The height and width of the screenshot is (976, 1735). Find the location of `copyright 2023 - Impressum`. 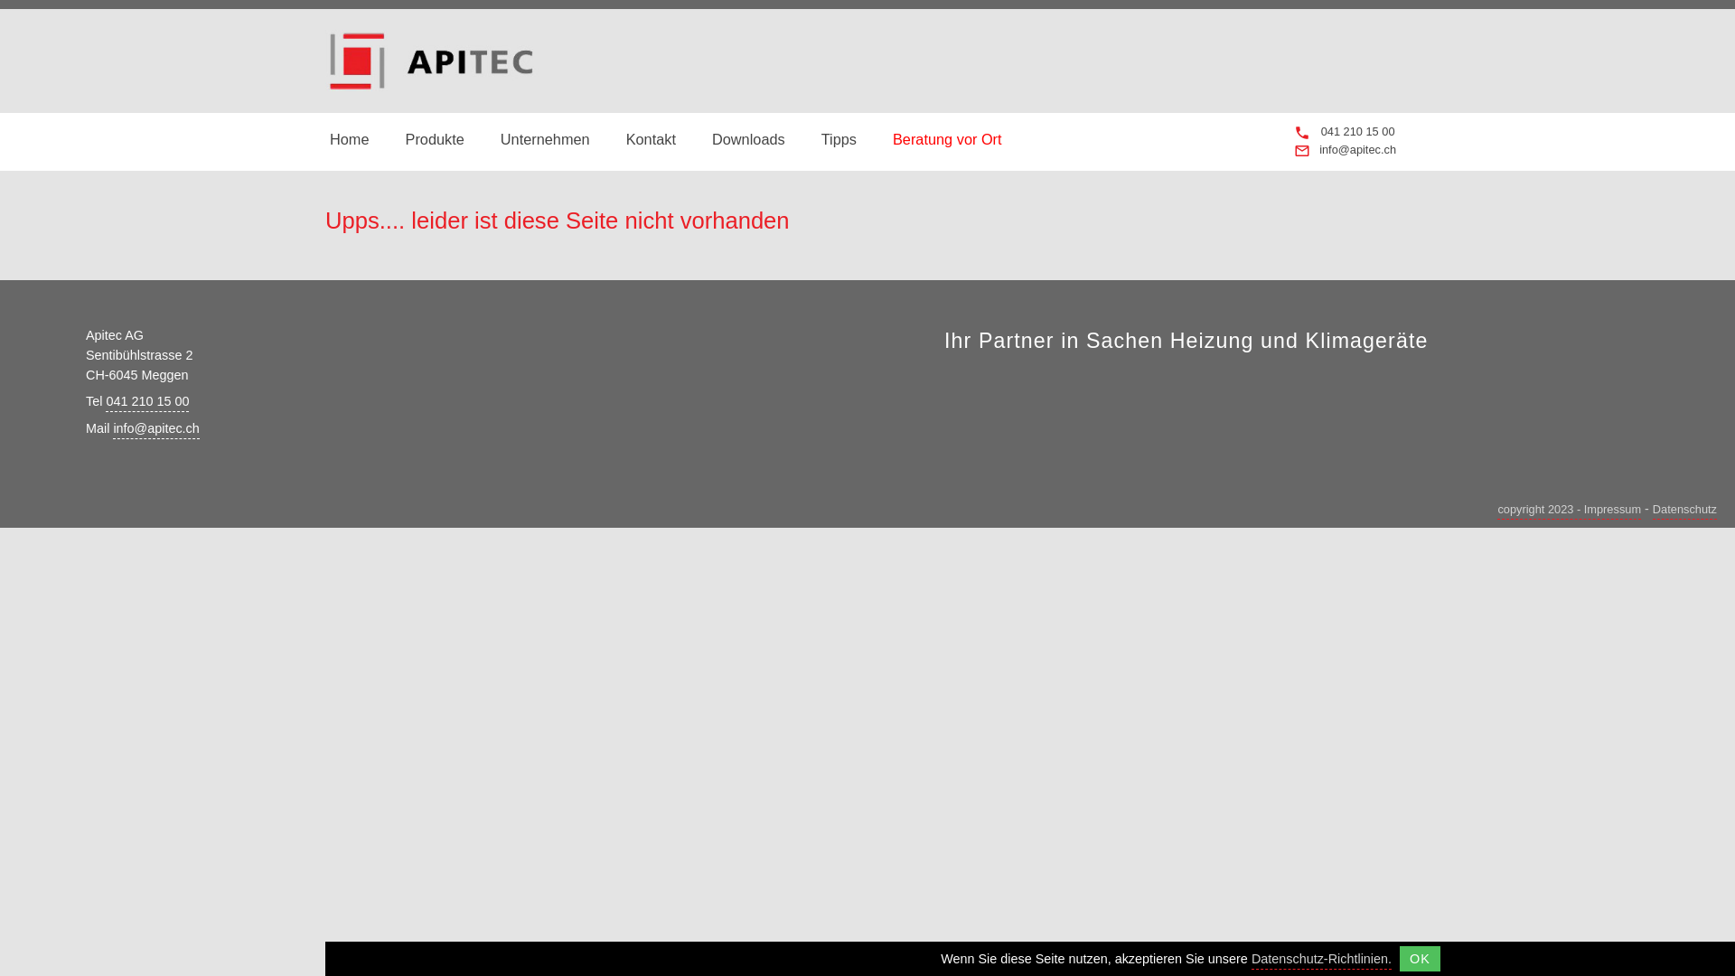

copyright 2023 - Impressum is located at coordinates (1569, 511).